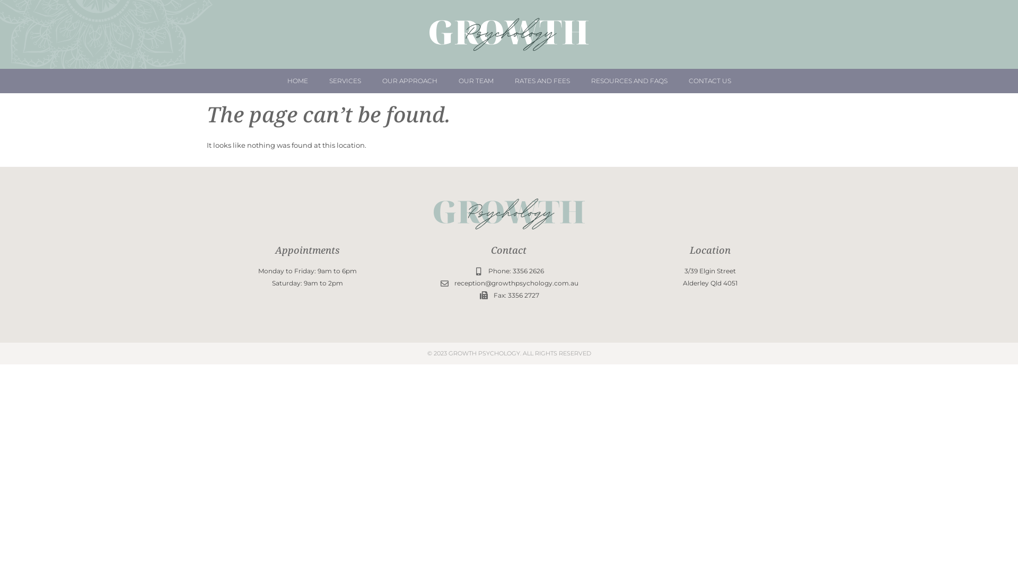 This screenshot has width=1018, height=572. Describe the element at coordinates (629, 81) in the screenshot. I see `RESOURCES AND FAQS` at that location.